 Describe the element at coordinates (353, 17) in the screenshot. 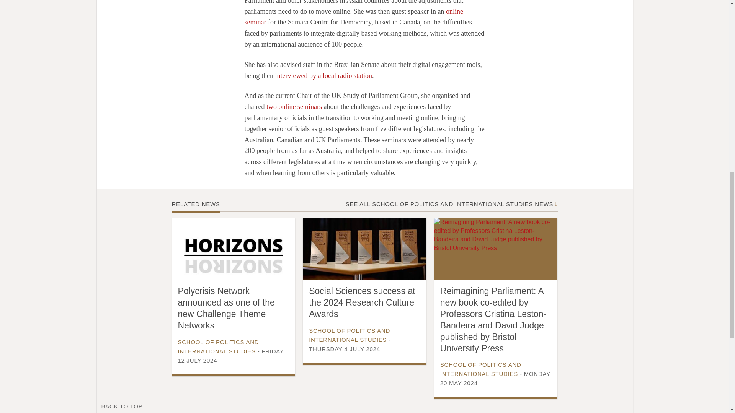

I see `online seminar` at that location.